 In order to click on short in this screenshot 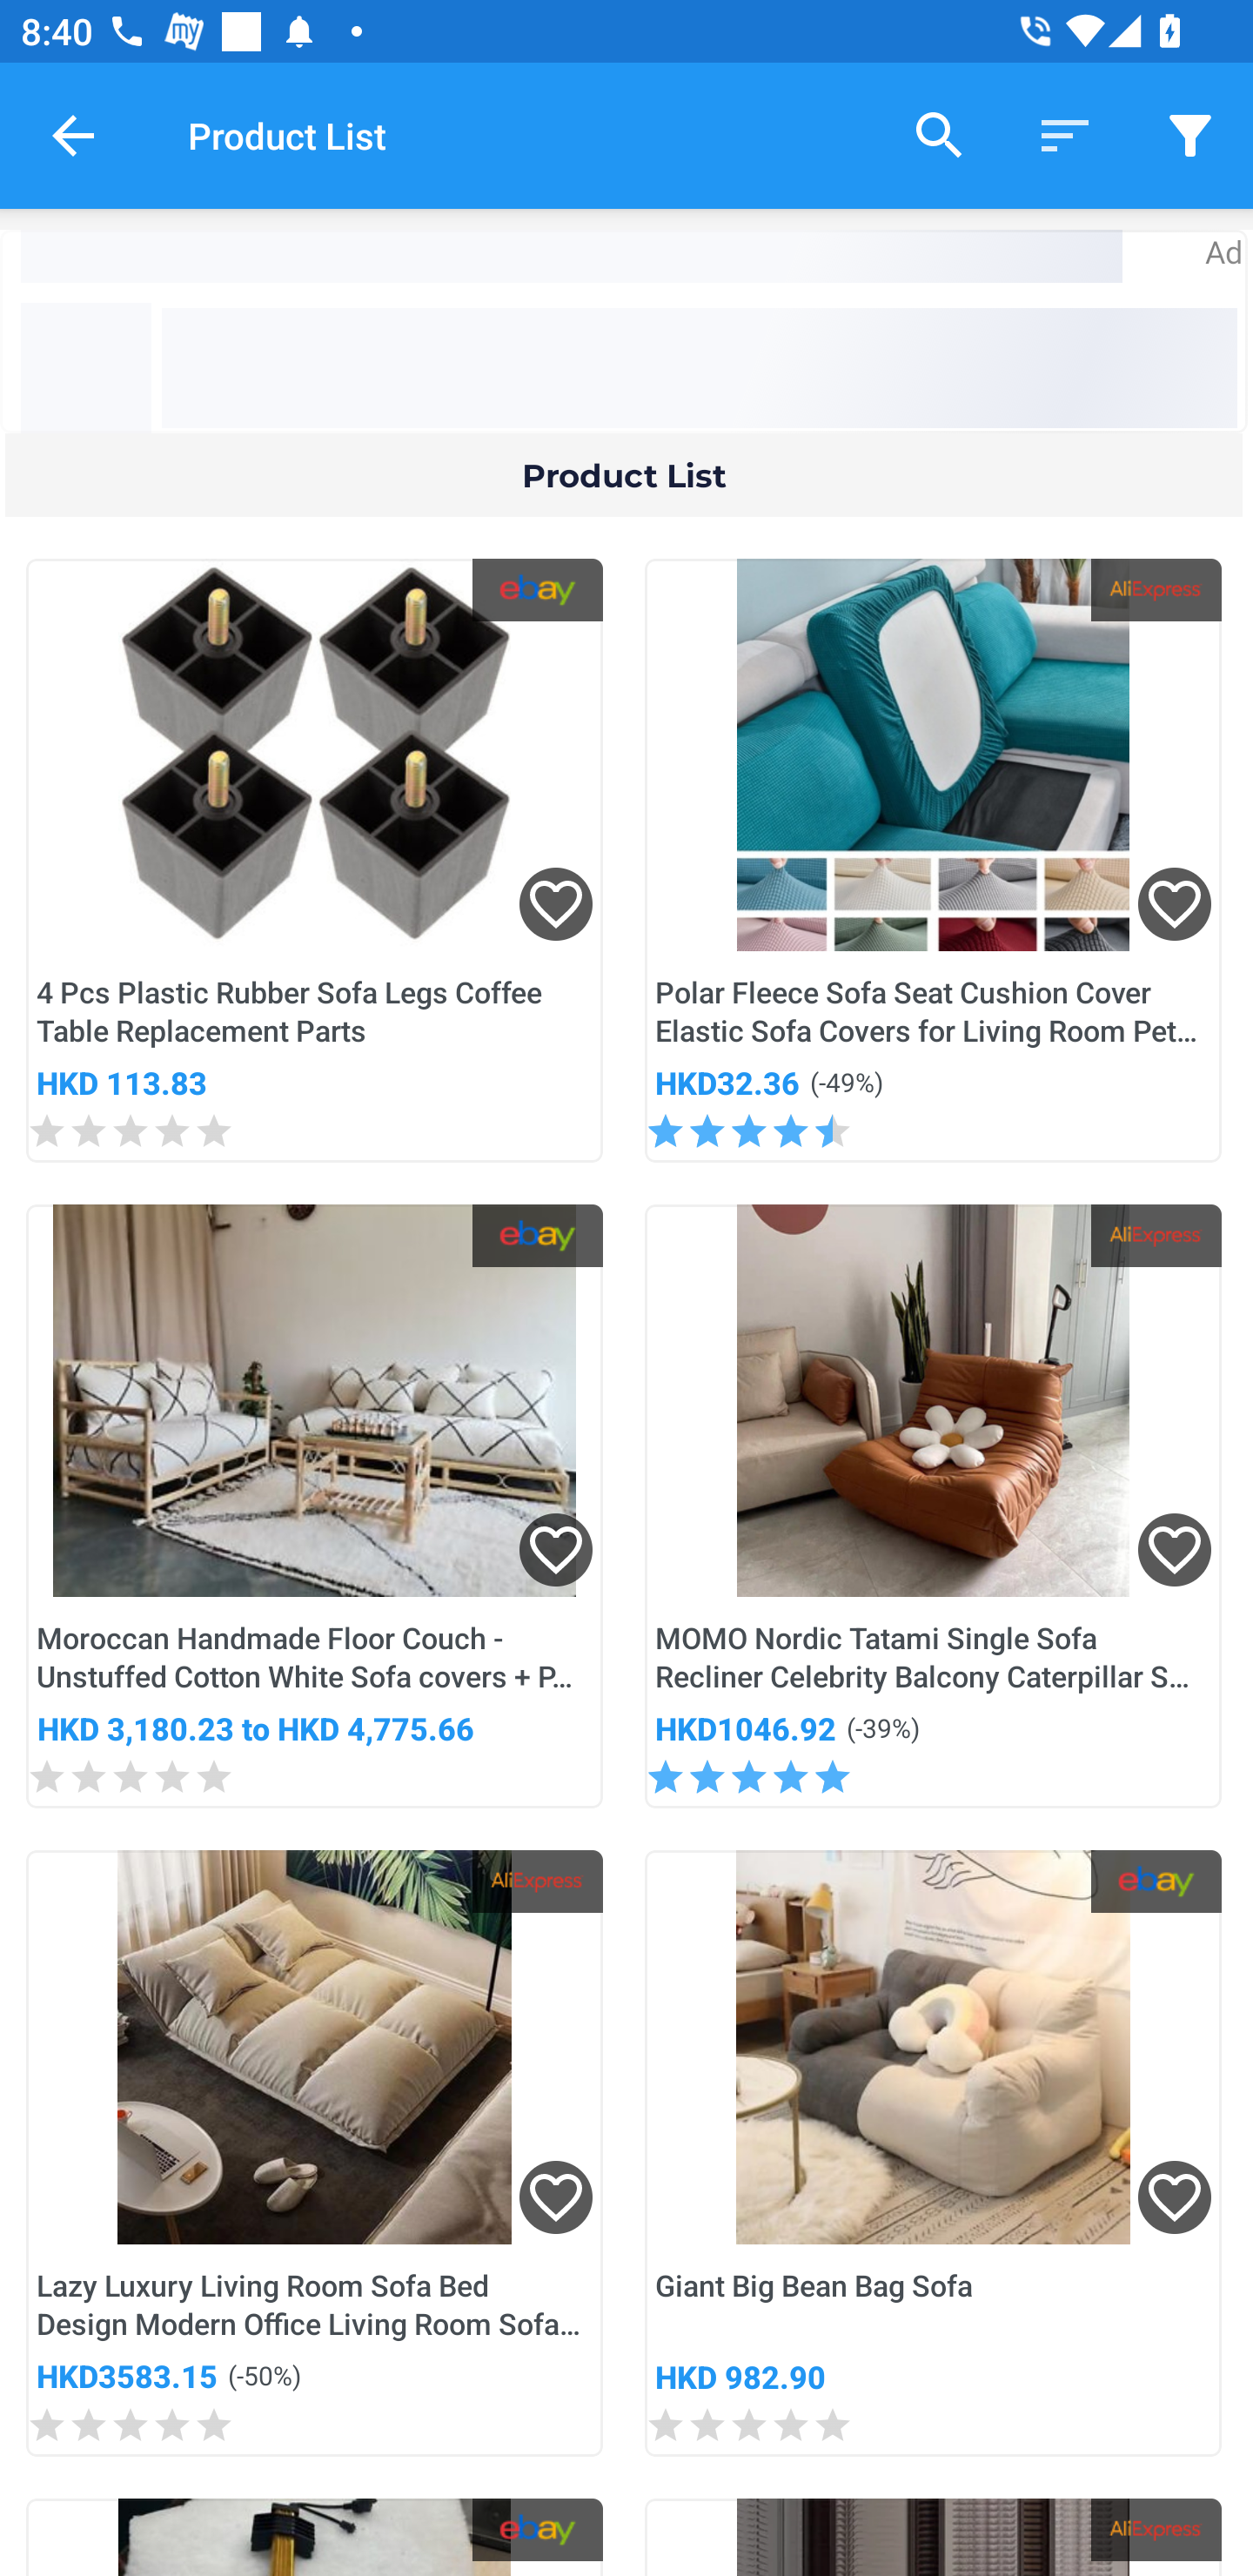, I will do `click(1190, 134)`.